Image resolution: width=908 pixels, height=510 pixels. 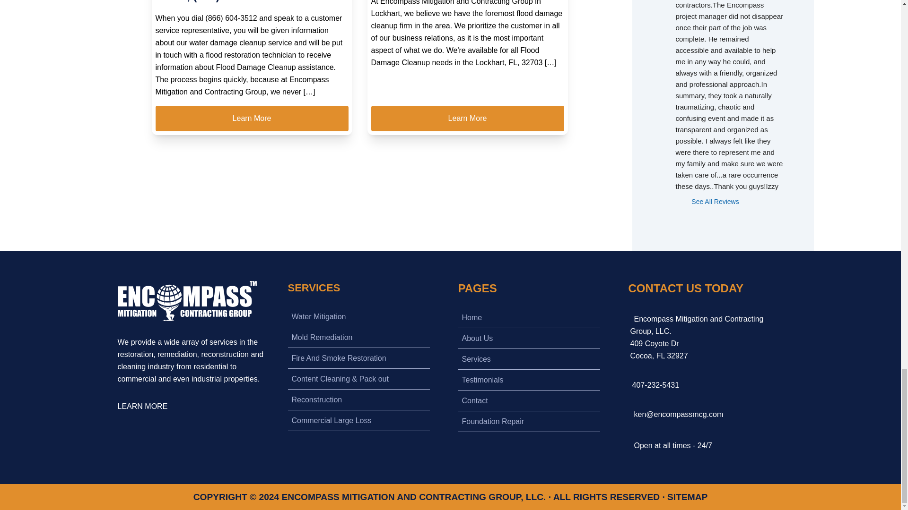 What do you see at coordinates (252, 118) in the screenshot?
I see `Learn More` at bounding box center [252, 118].